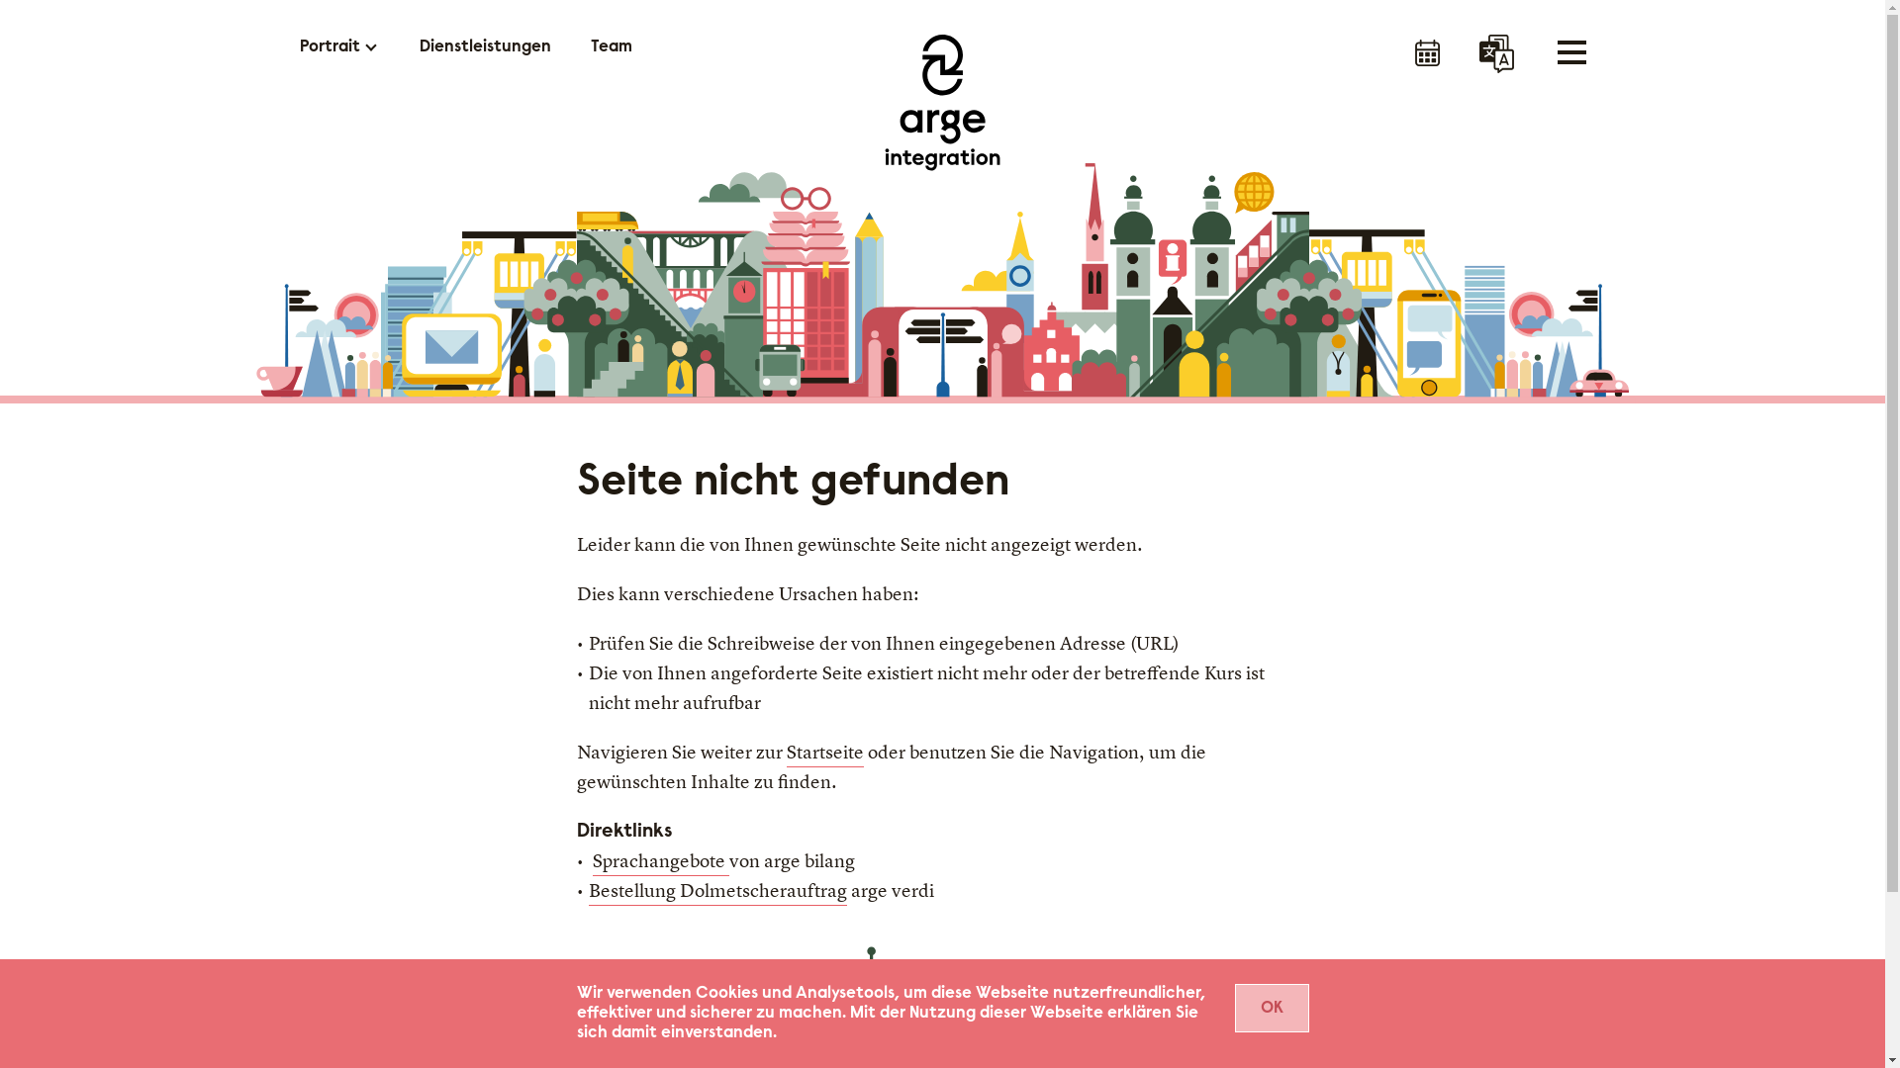 The height and width of the screenshot is (1068, 1900). What do you see at coordinates (1273, 1009) in the screenshot?
I see `OK` at bounding box center [1273, 1009].